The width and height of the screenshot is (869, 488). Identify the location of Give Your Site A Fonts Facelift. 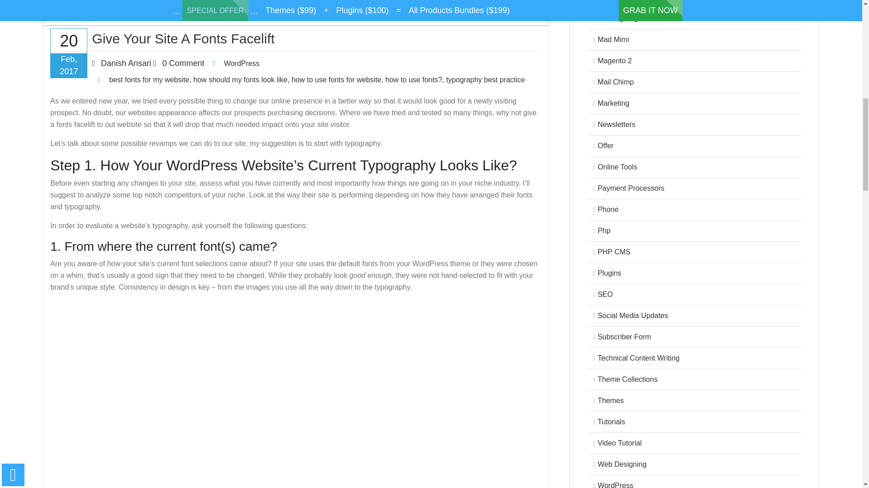
(296, 39).